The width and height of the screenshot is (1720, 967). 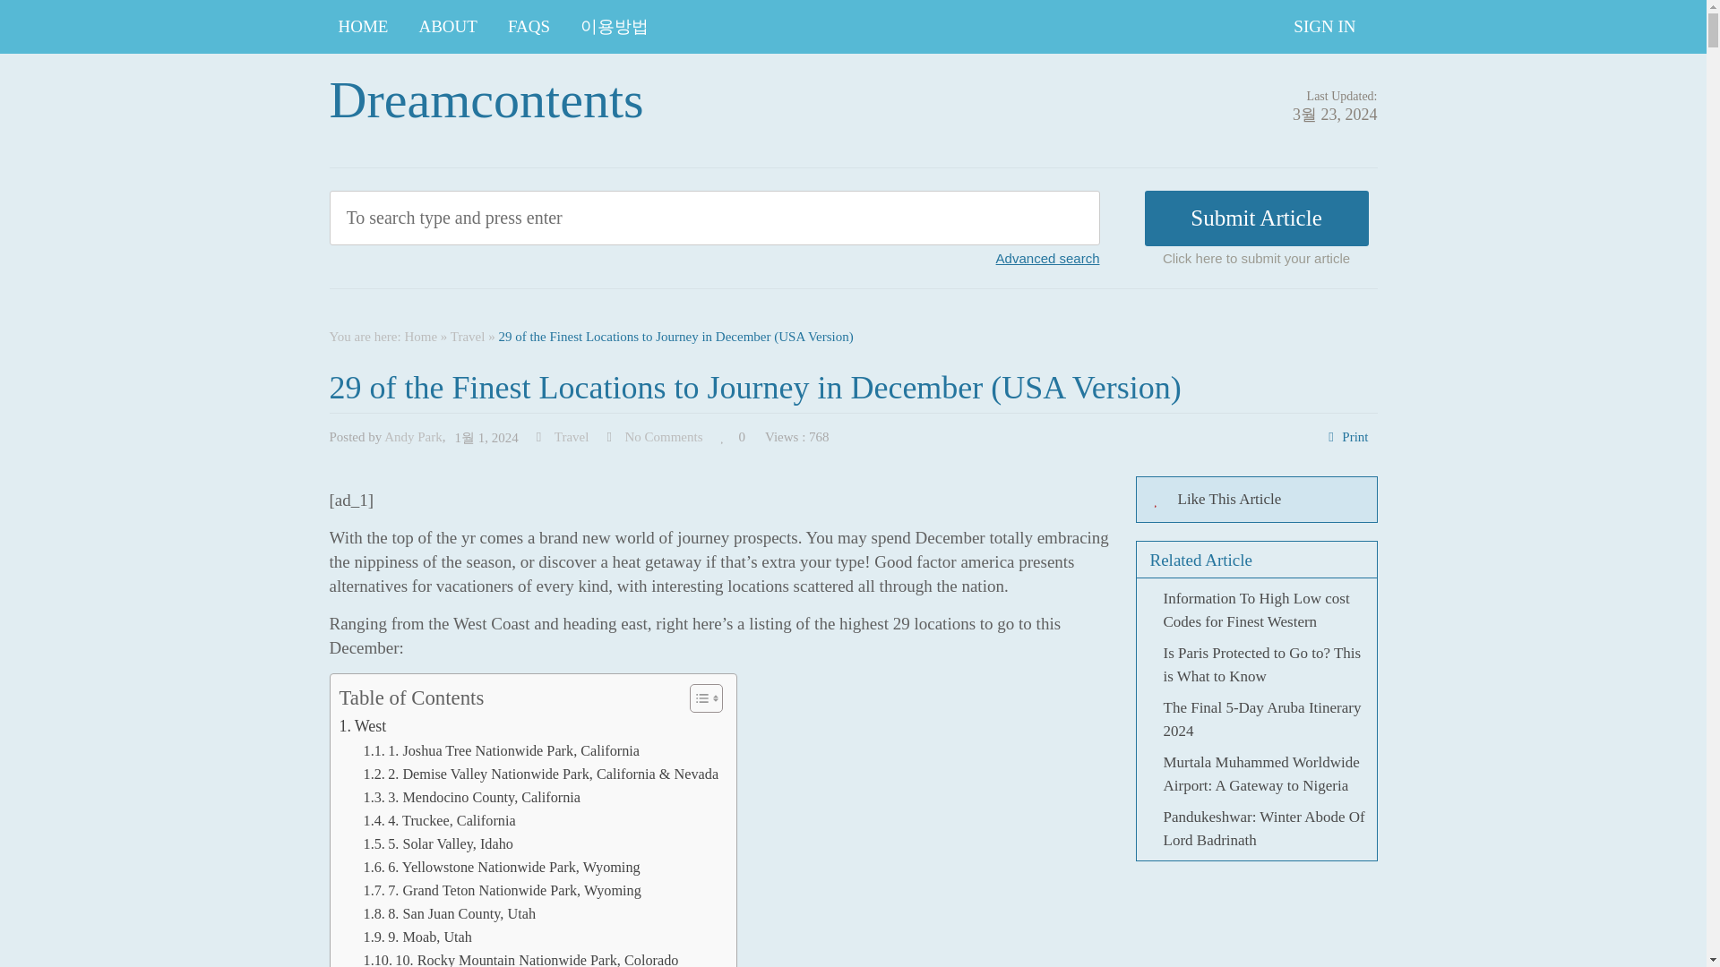 I want to click on Submit Article, so click(x=1257, y=218).